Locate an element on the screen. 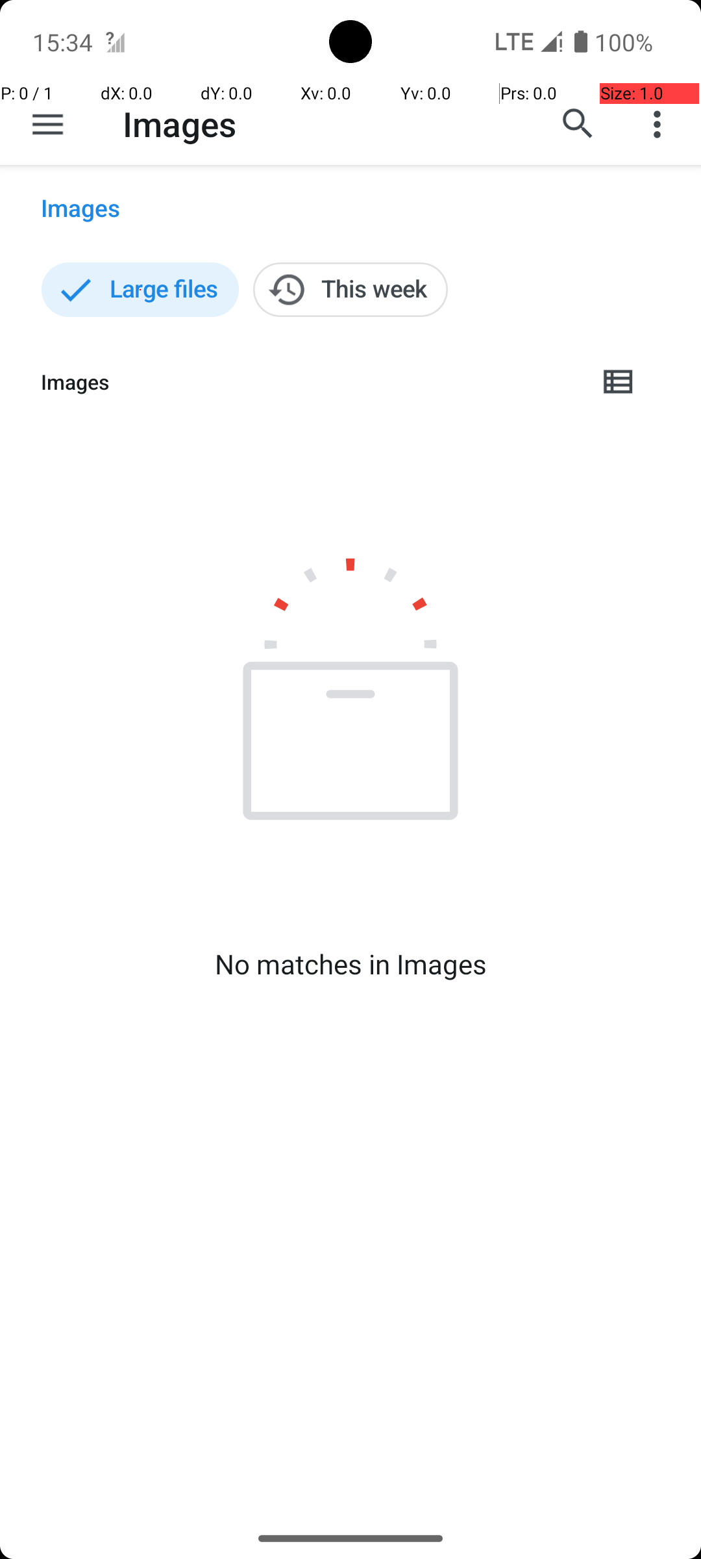  No matches in Images is located at coordinates (350, 964).